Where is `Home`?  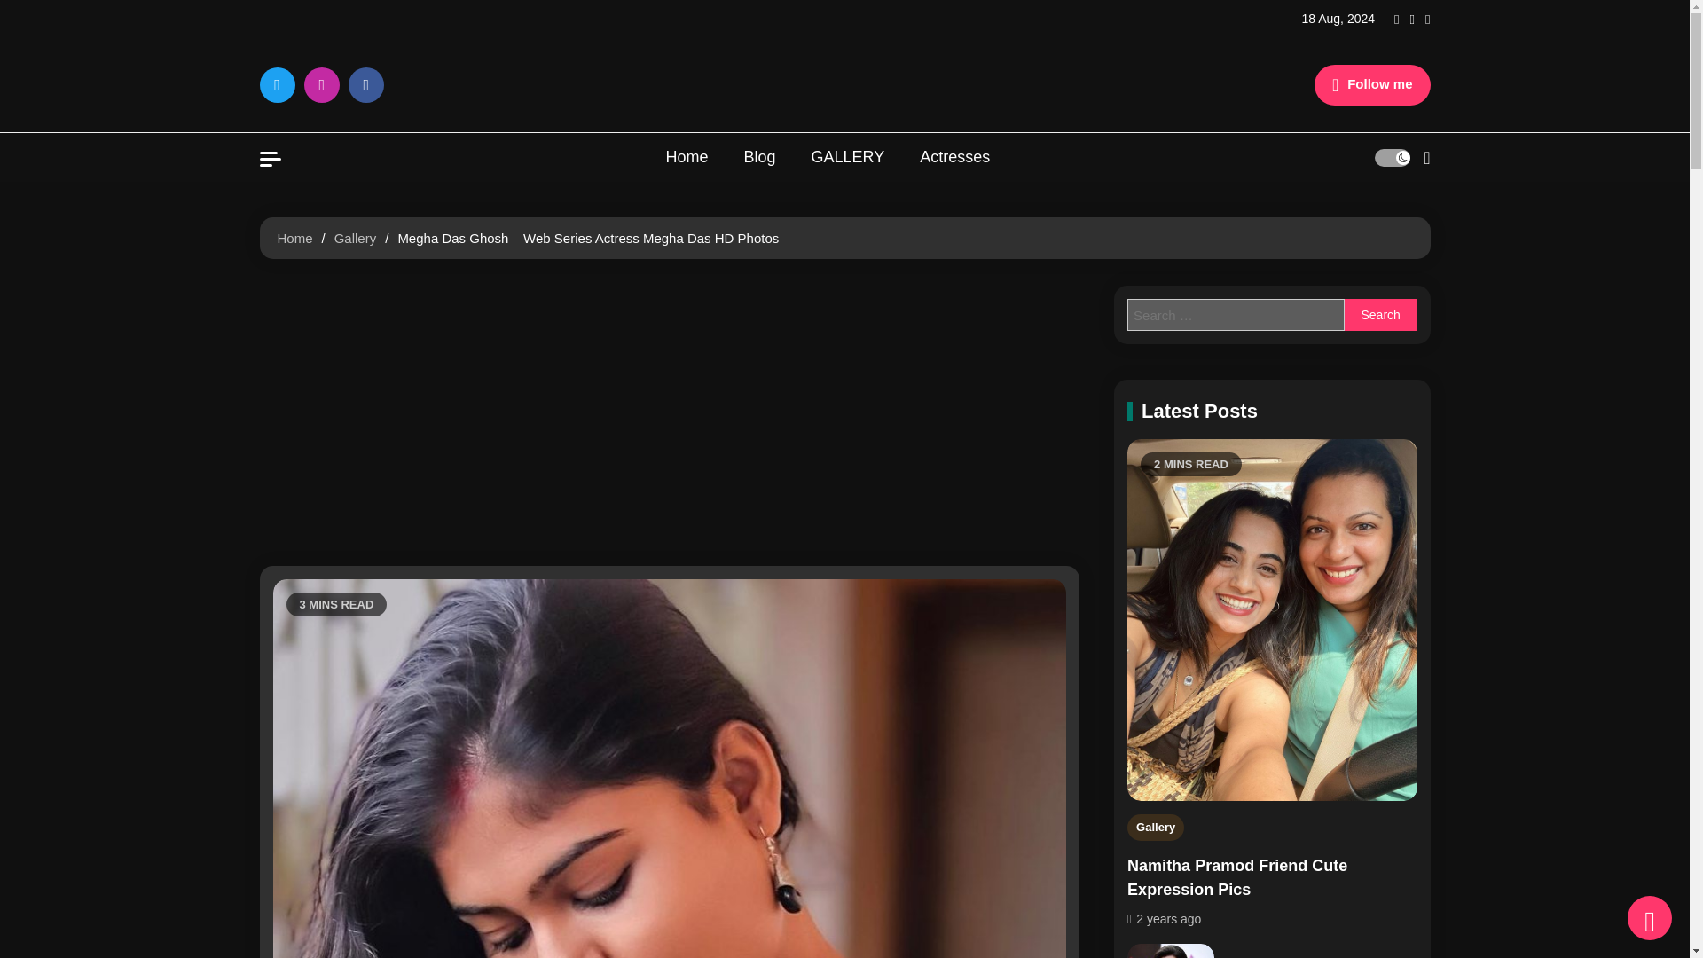 Home is located at coordinates (294, 238).